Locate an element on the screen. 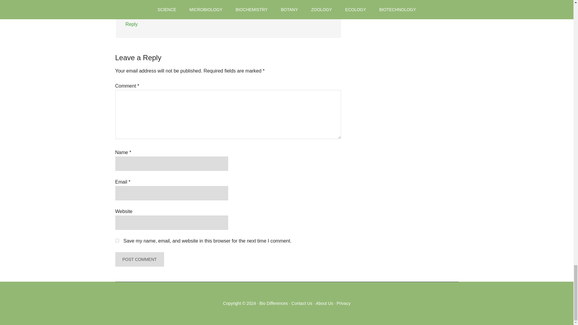  Privacy is located at coordinates (343, 303).